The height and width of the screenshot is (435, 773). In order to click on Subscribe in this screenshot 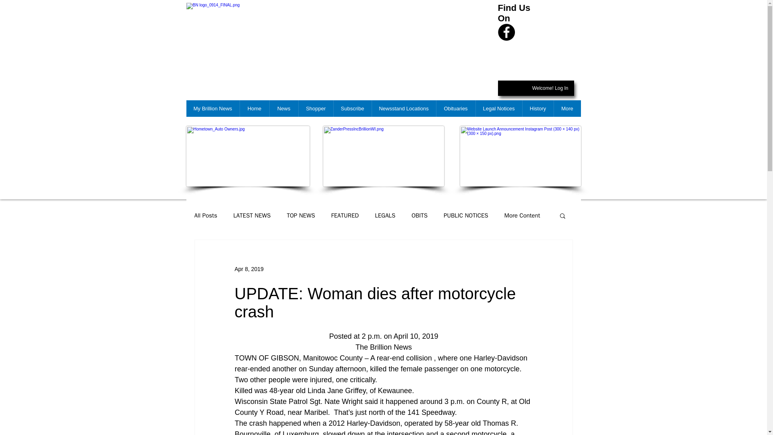, I will do `click(352, 109)`.